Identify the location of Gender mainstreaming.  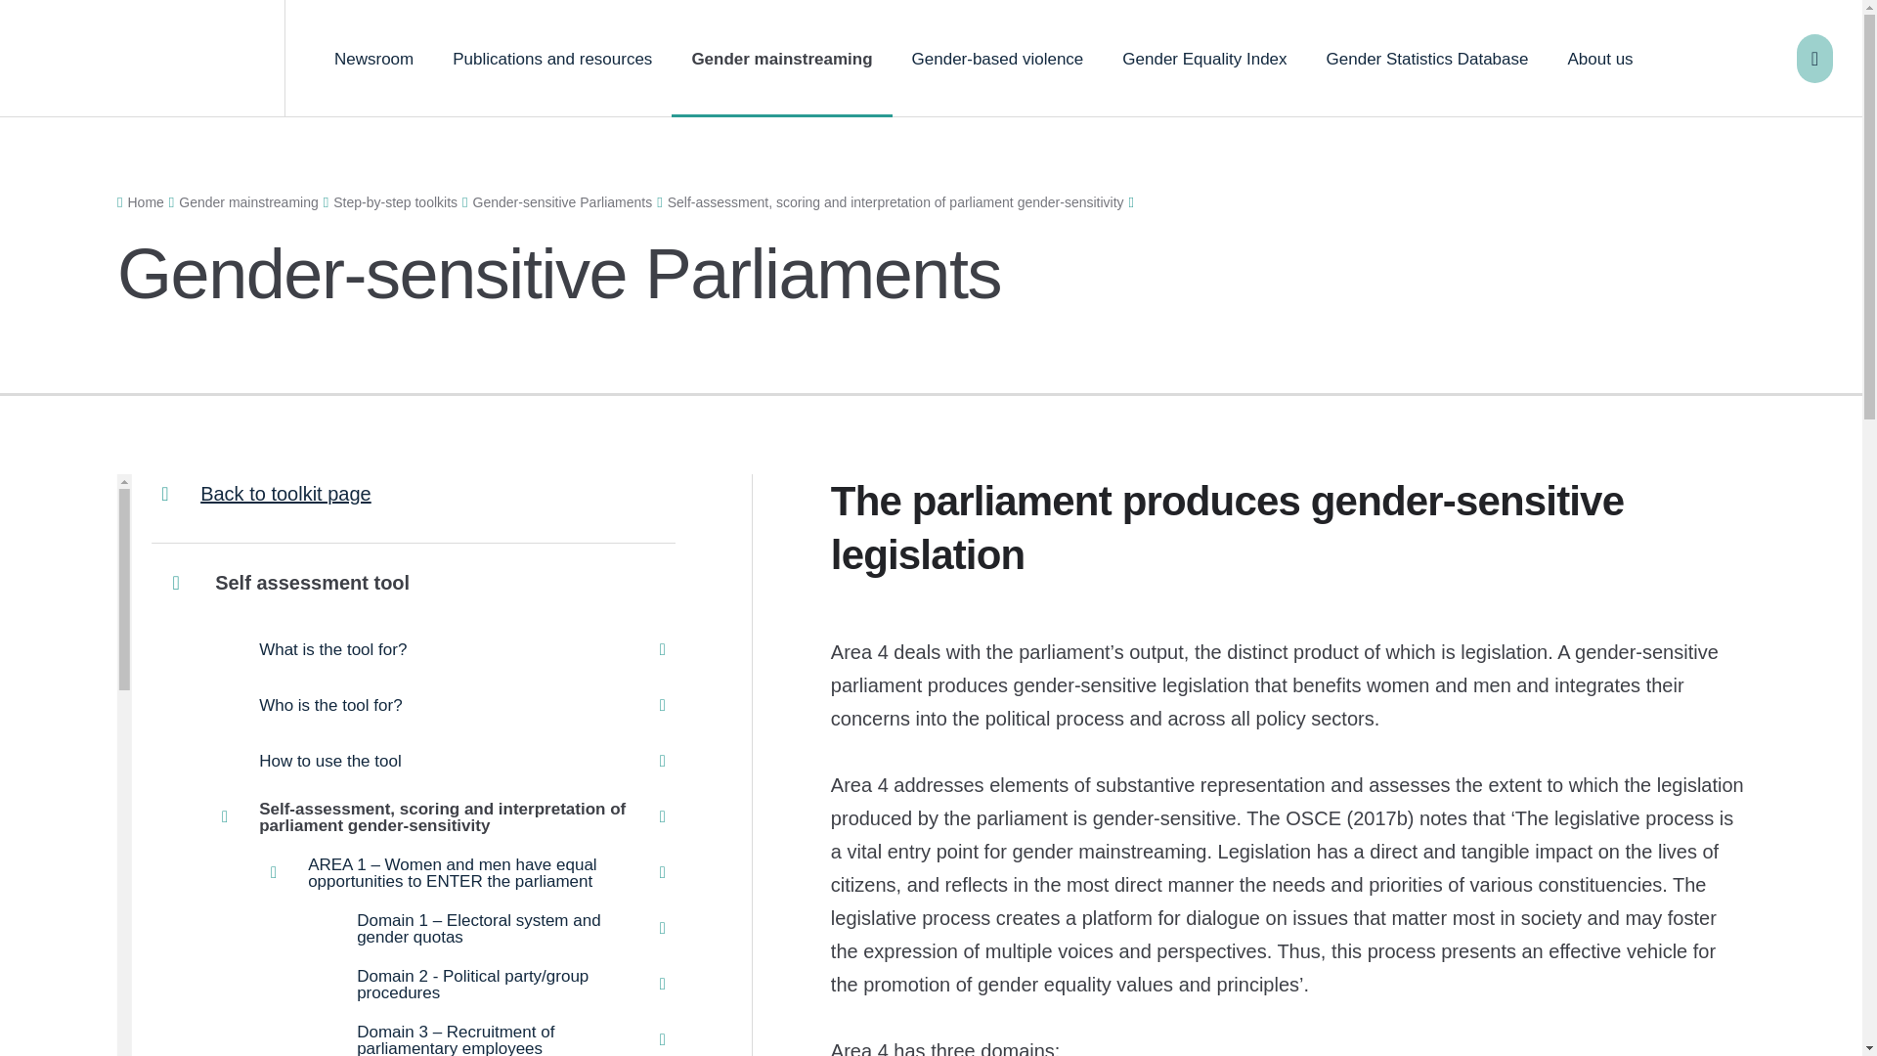
(782, 59).